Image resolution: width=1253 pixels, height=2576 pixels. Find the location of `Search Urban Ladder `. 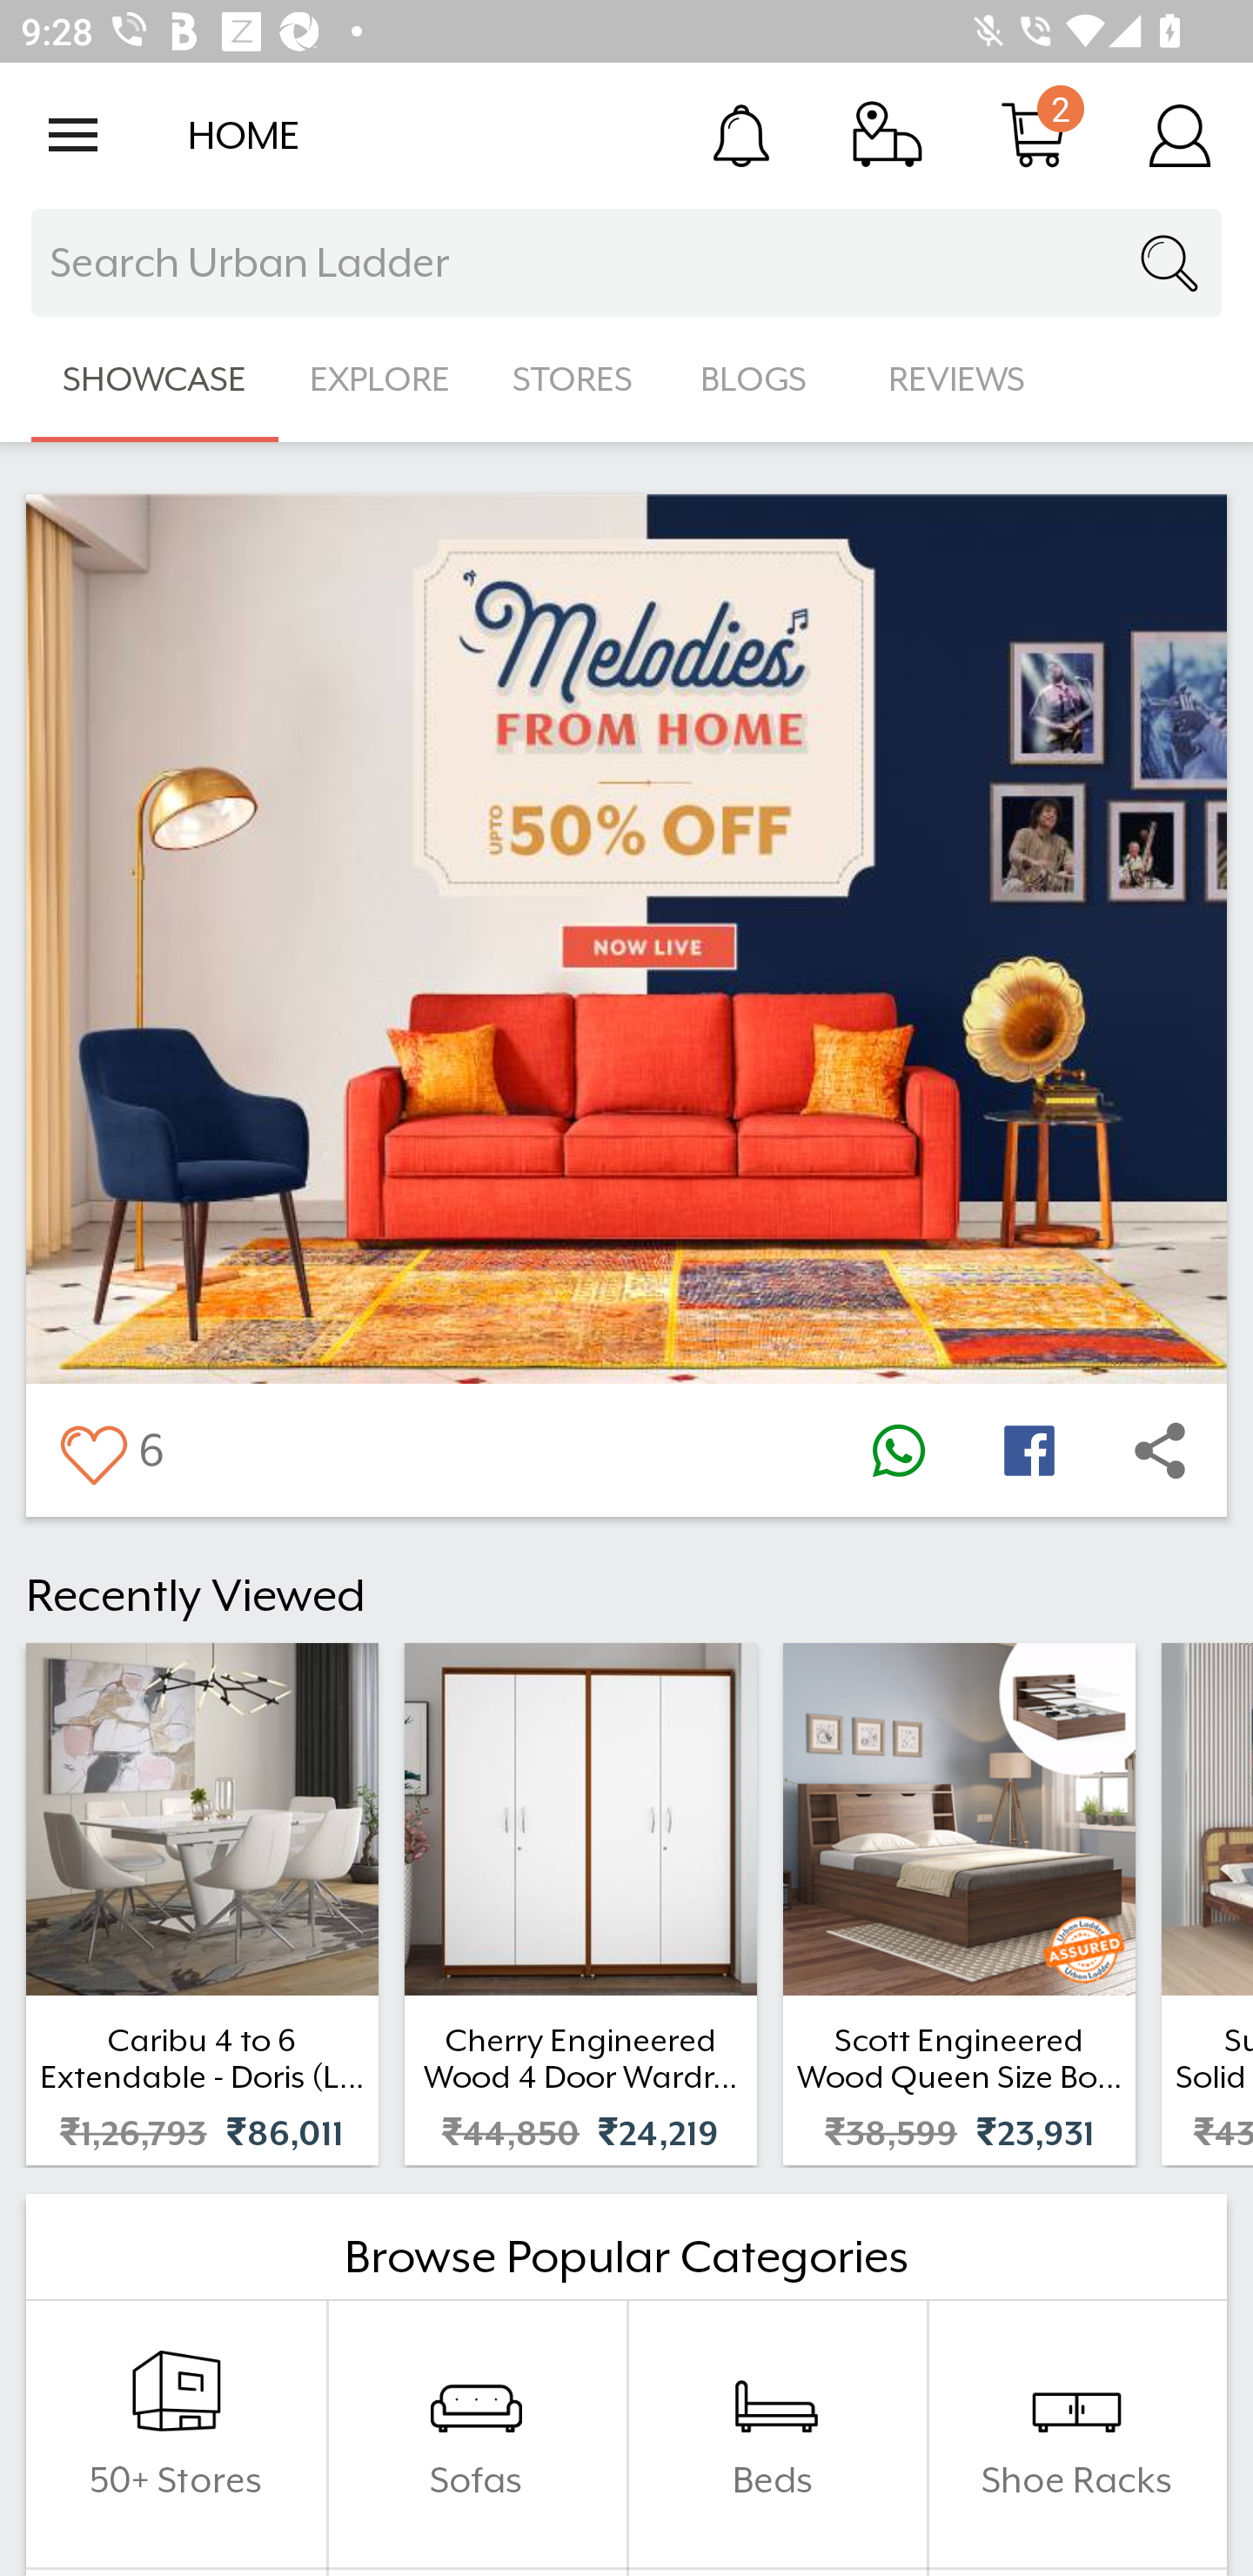

Search Urban Ladder  is located at coordinates (626, 263).